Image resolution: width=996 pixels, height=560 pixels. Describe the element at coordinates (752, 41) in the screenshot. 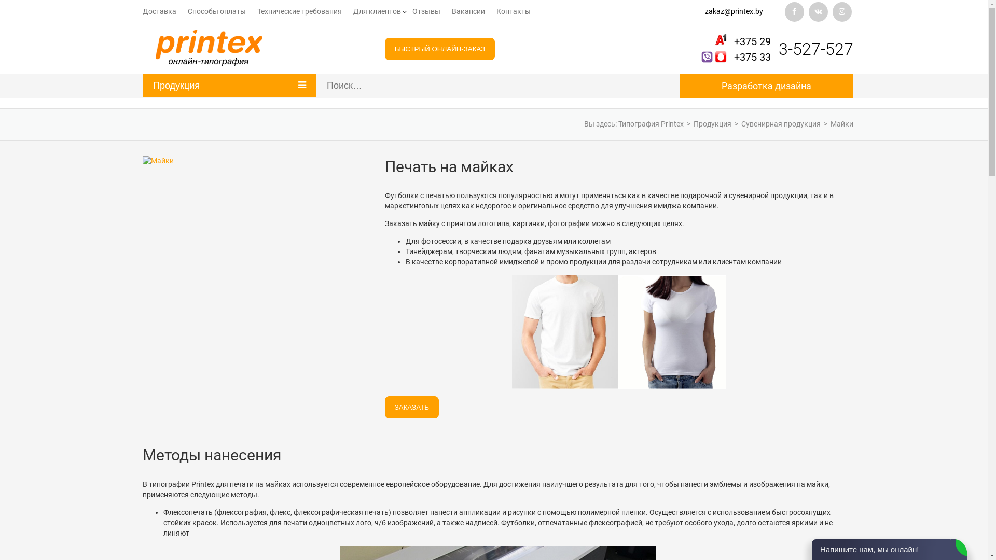

I see `+375 29` at that location.